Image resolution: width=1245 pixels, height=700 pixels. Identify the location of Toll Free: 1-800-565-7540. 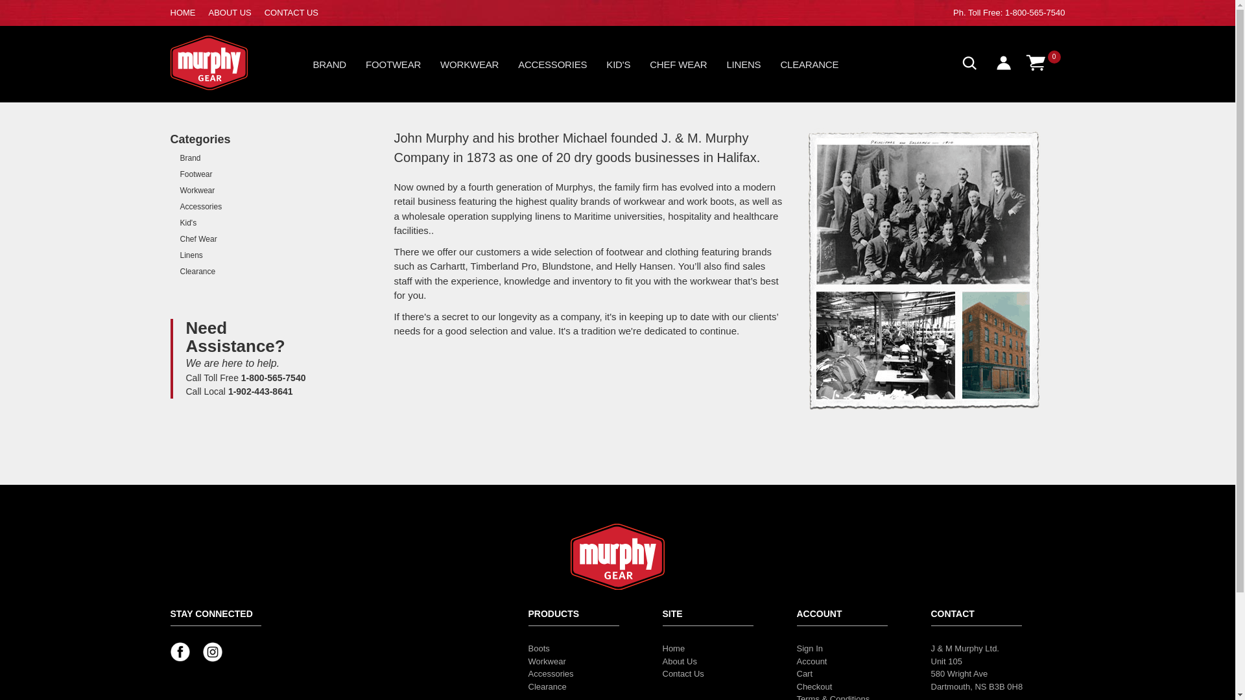
(1017, 12).